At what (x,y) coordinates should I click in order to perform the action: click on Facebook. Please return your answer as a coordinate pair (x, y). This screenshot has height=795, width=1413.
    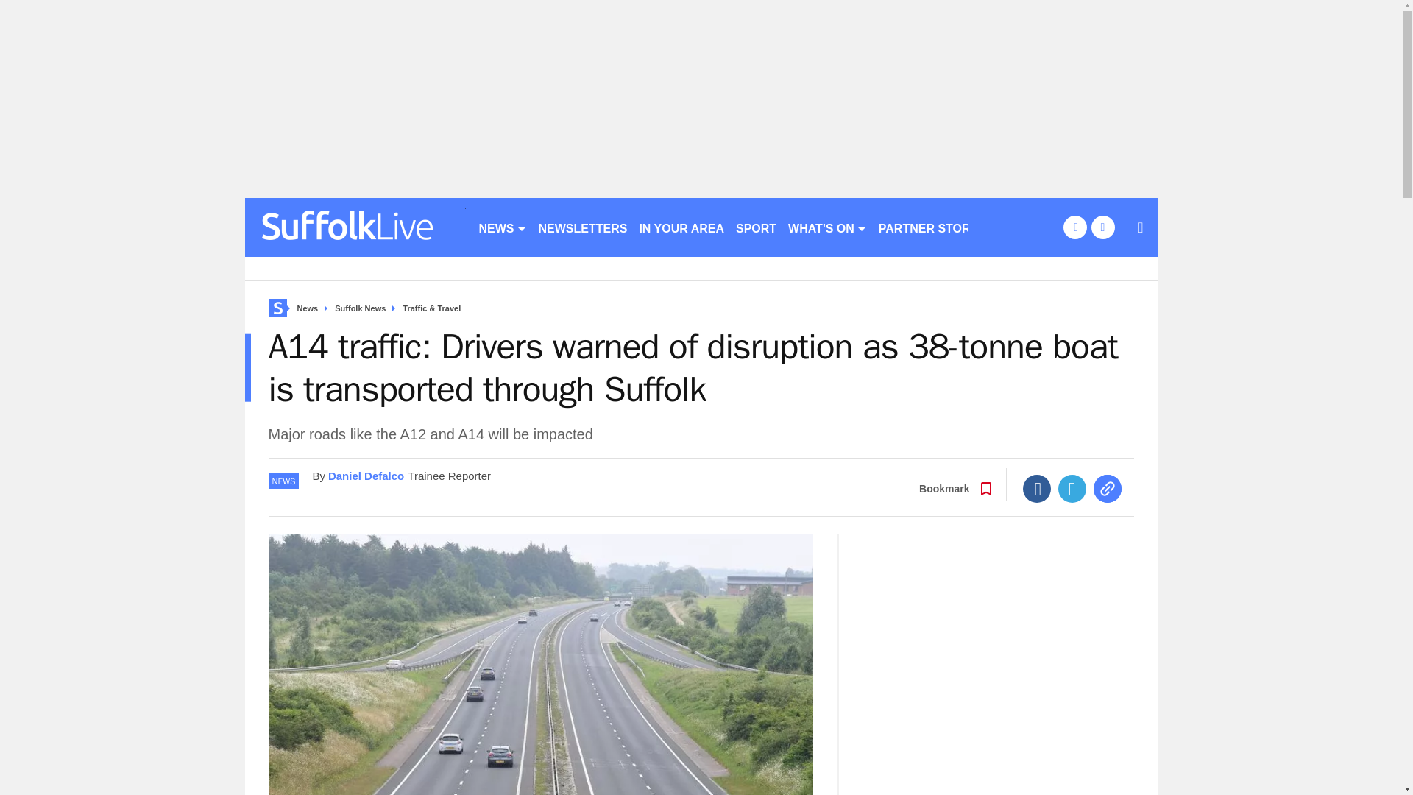
    Looking at the image, I should click on (1037, 488).